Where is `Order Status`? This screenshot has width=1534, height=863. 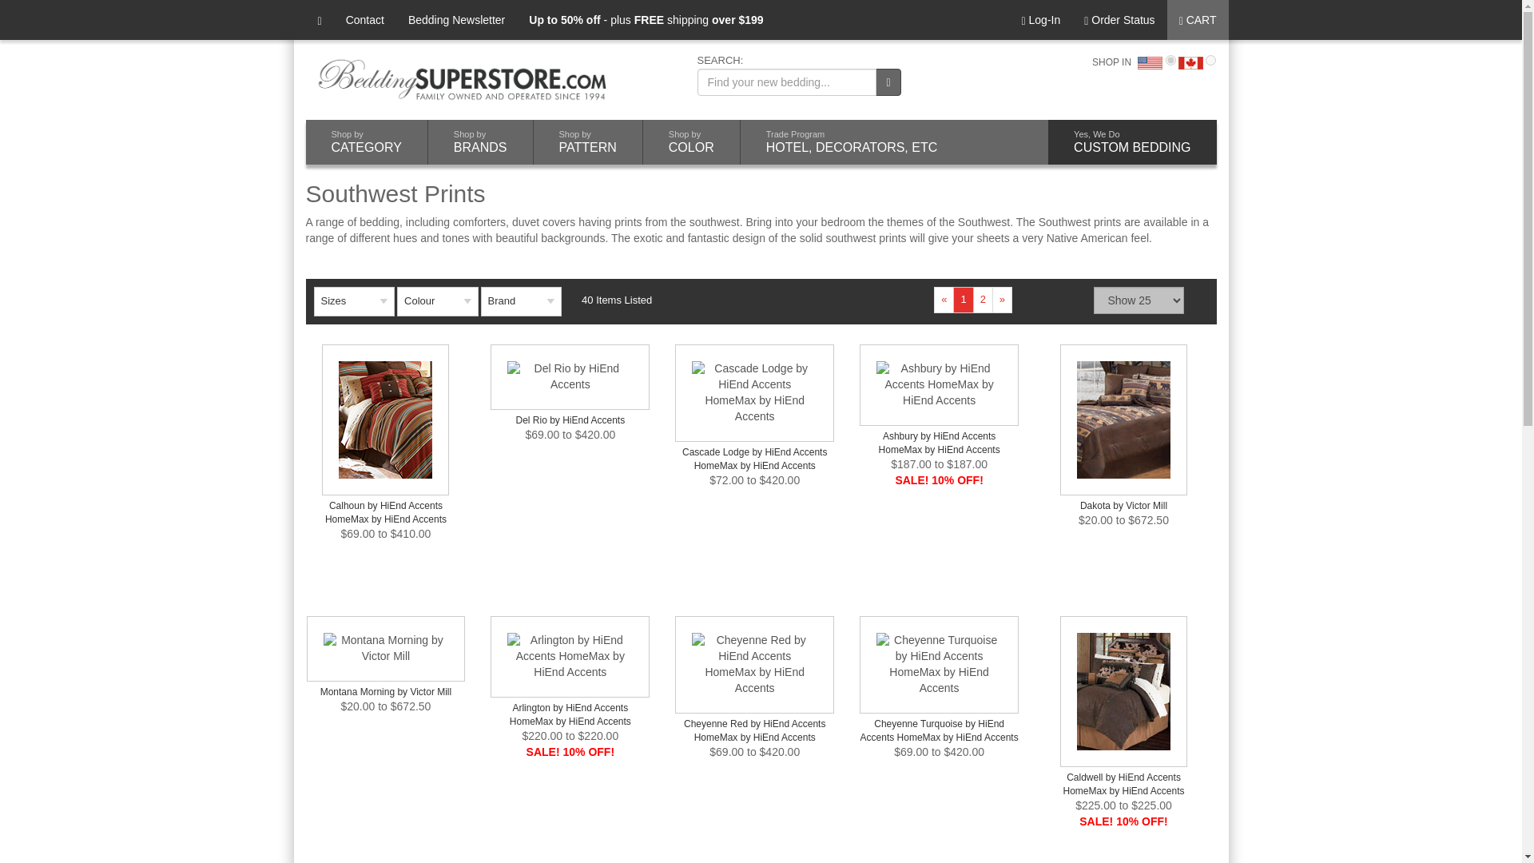 Order Status is located at coordinates (1119, 19).